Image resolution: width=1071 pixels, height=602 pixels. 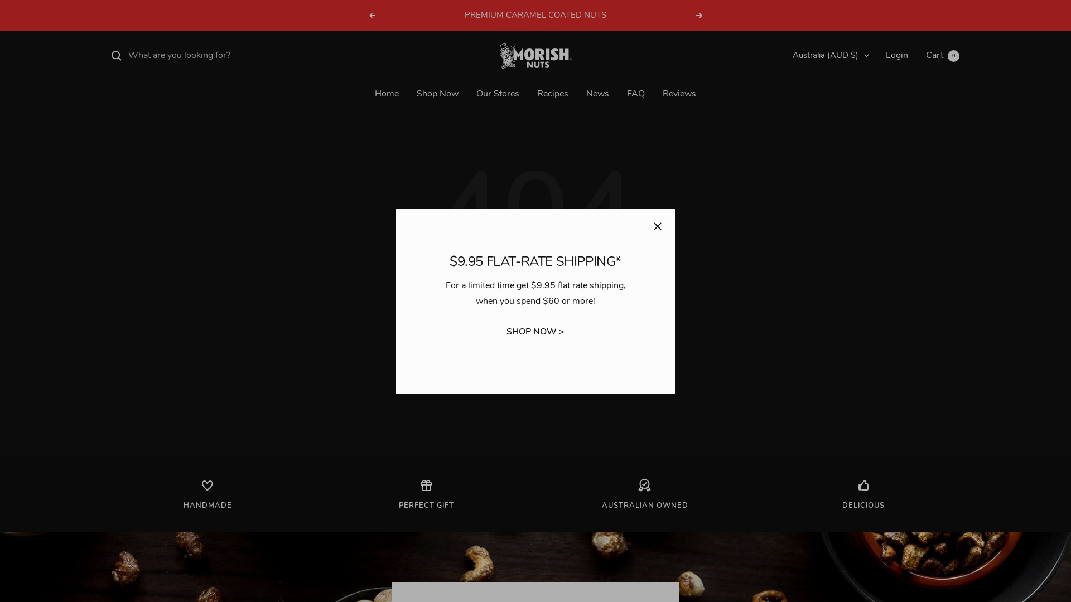 I want to click on SG, so click(x=810, y=211).